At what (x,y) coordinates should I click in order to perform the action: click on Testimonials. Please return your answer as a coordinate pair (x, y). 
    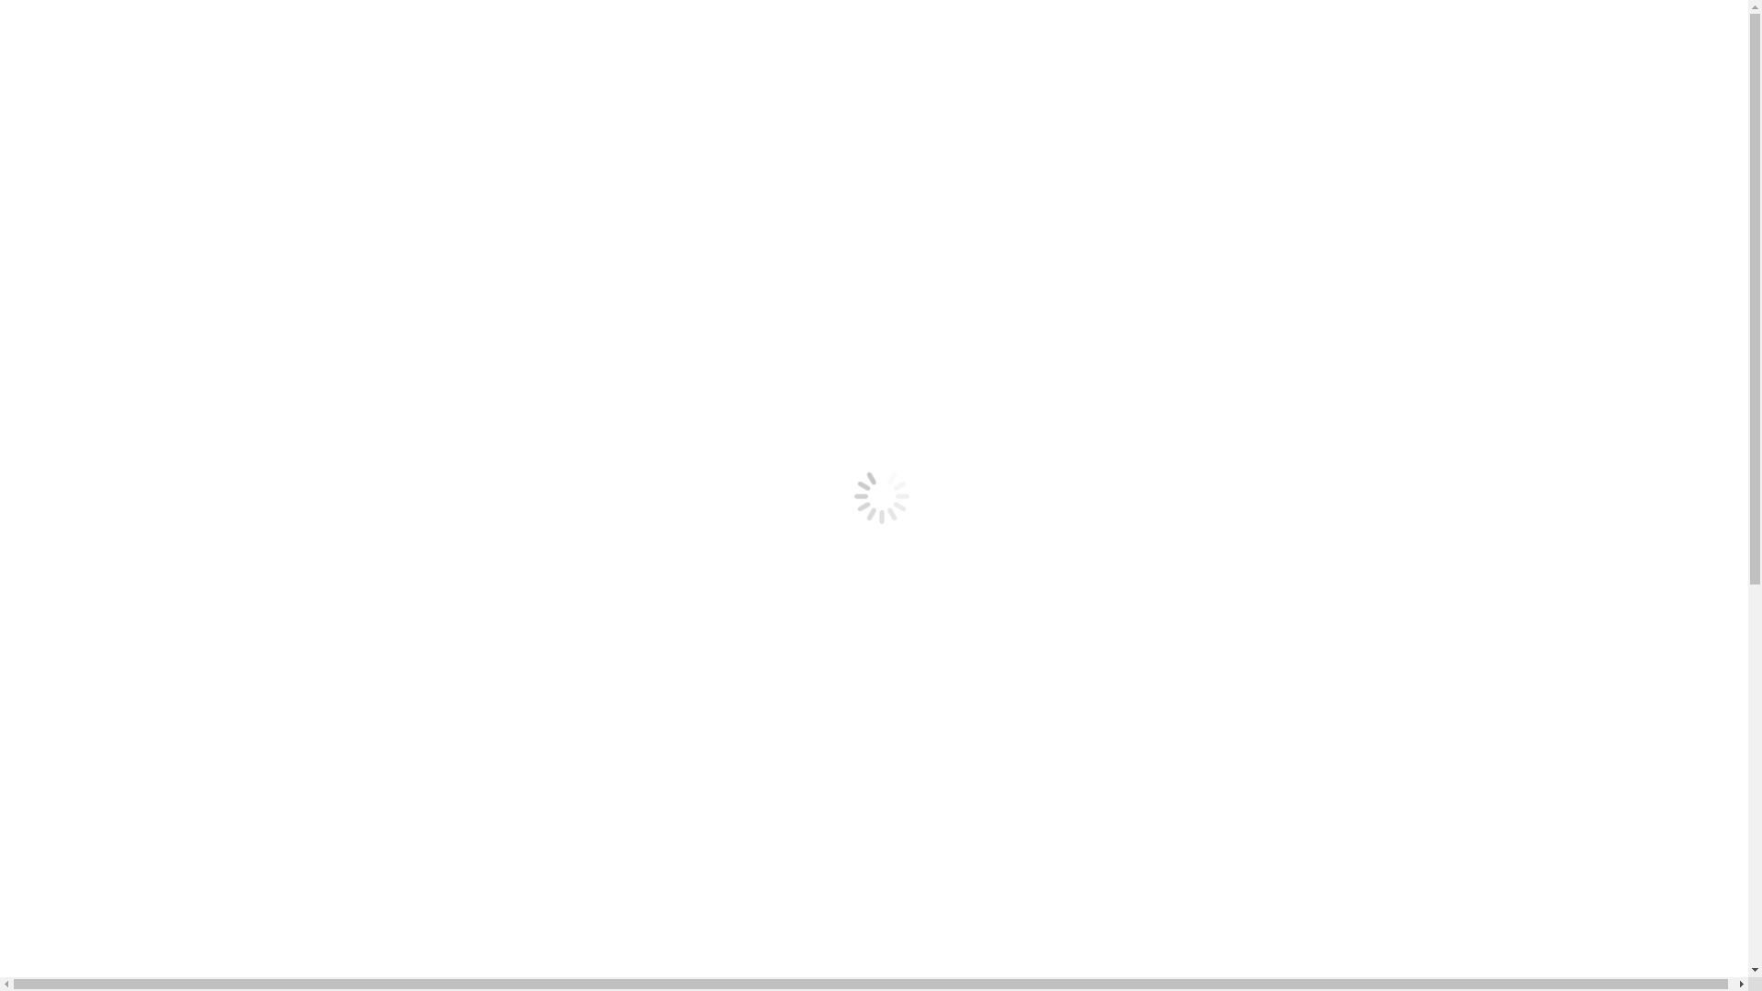
    Looking at the image, I should click on (82, 354).